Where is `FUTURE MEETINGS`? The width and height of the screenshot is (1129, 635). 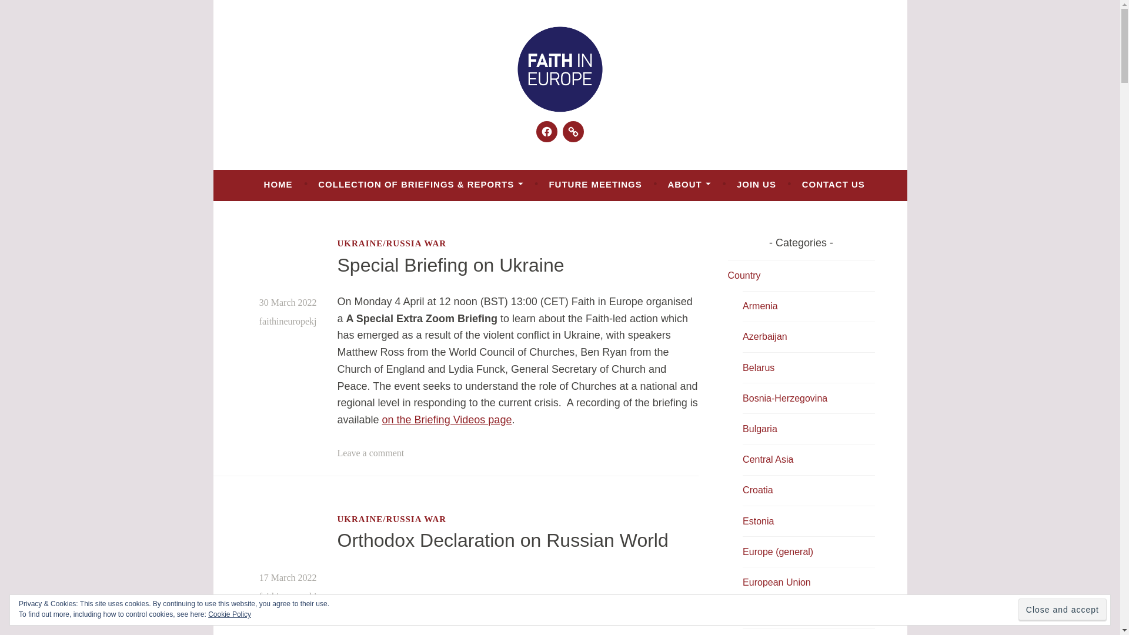
FUTURE MEETINGS is located at coordinates (595, 184).